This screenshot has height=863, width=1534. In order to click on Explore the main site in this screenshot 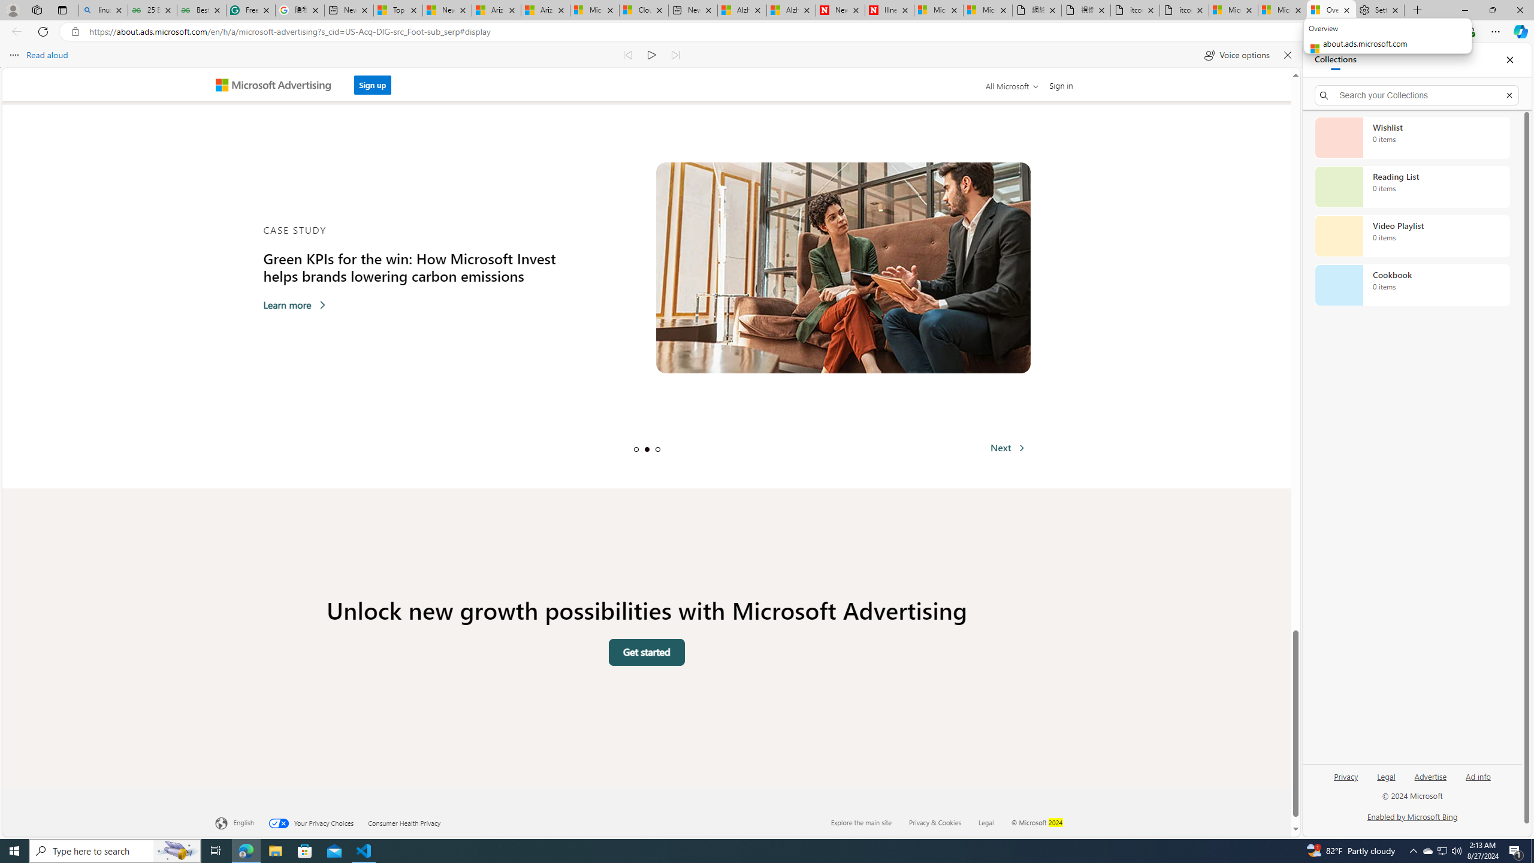, I will do `click(860, 822)`.